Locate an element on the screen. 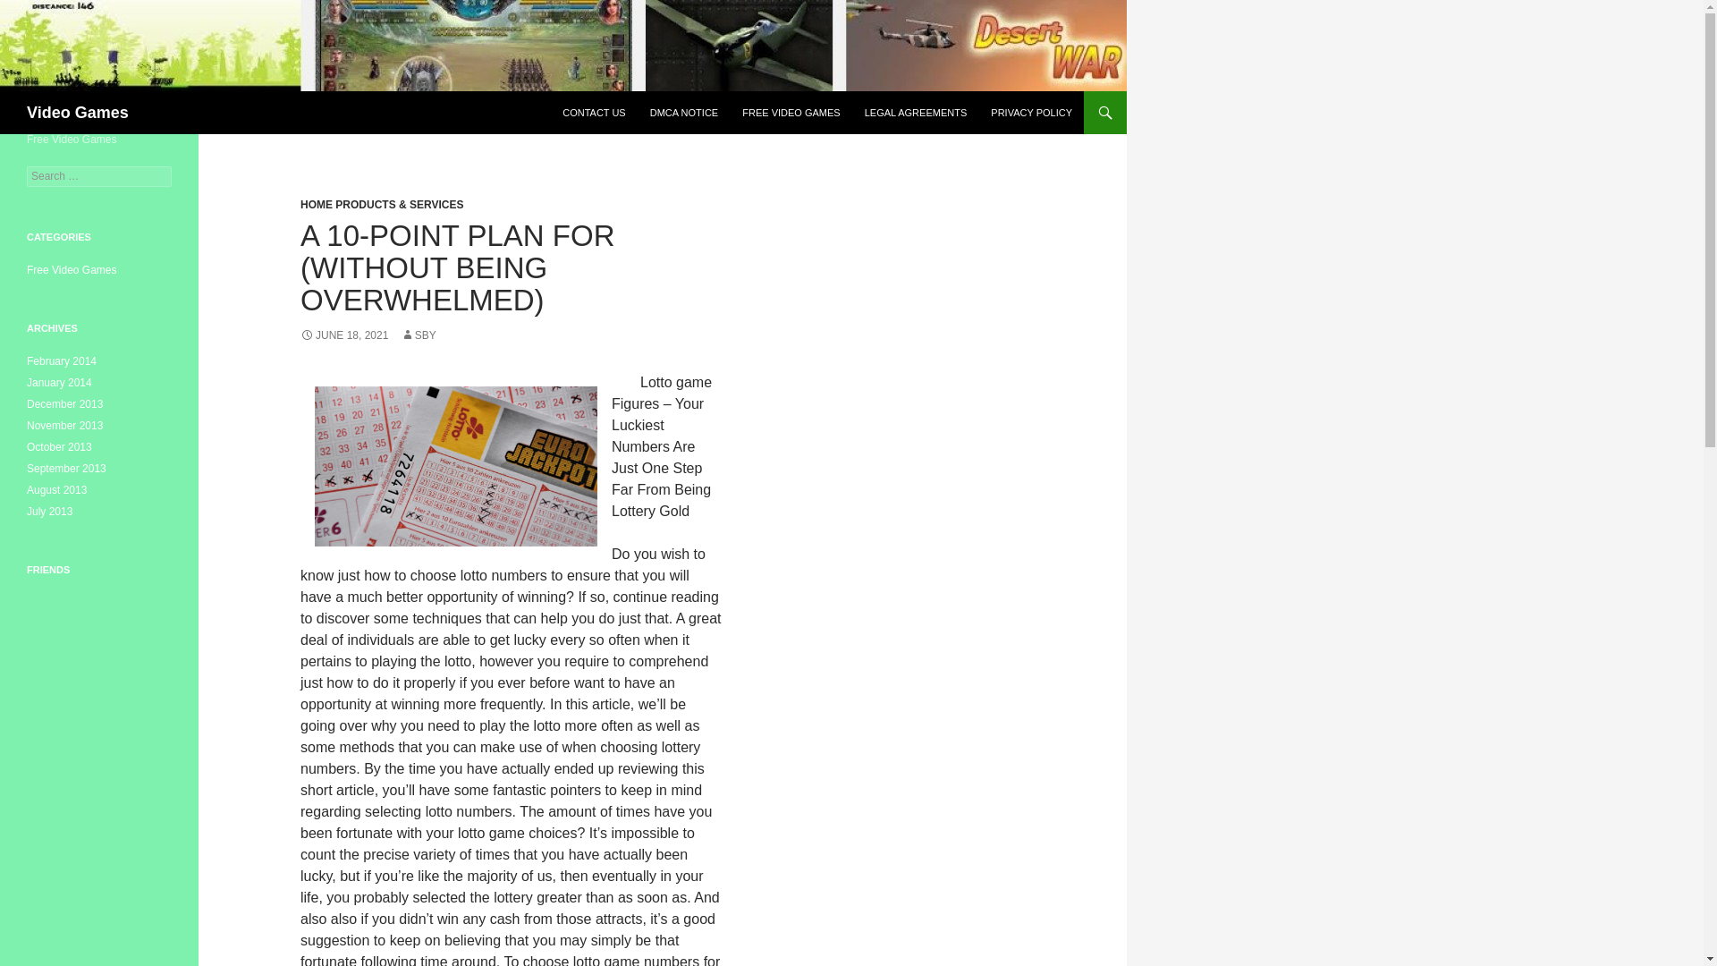 Image resolution: width=1717 pixels, height=966 pixels. Video Games is located at coordinates (78, 113).